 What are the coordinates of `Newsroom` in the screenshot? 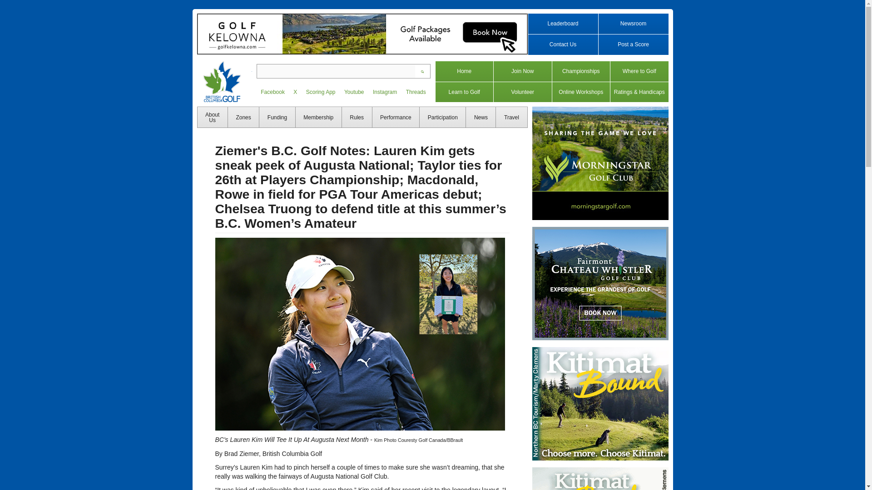 It's located at (632, 24).